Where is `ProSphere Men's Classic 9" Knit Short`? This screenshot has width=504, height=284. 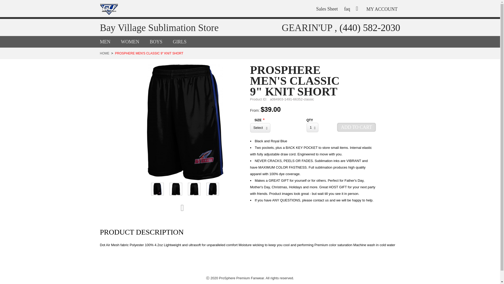
ProSphere Men's Classic 9" Knit Short is located at coordinates (176, 189).